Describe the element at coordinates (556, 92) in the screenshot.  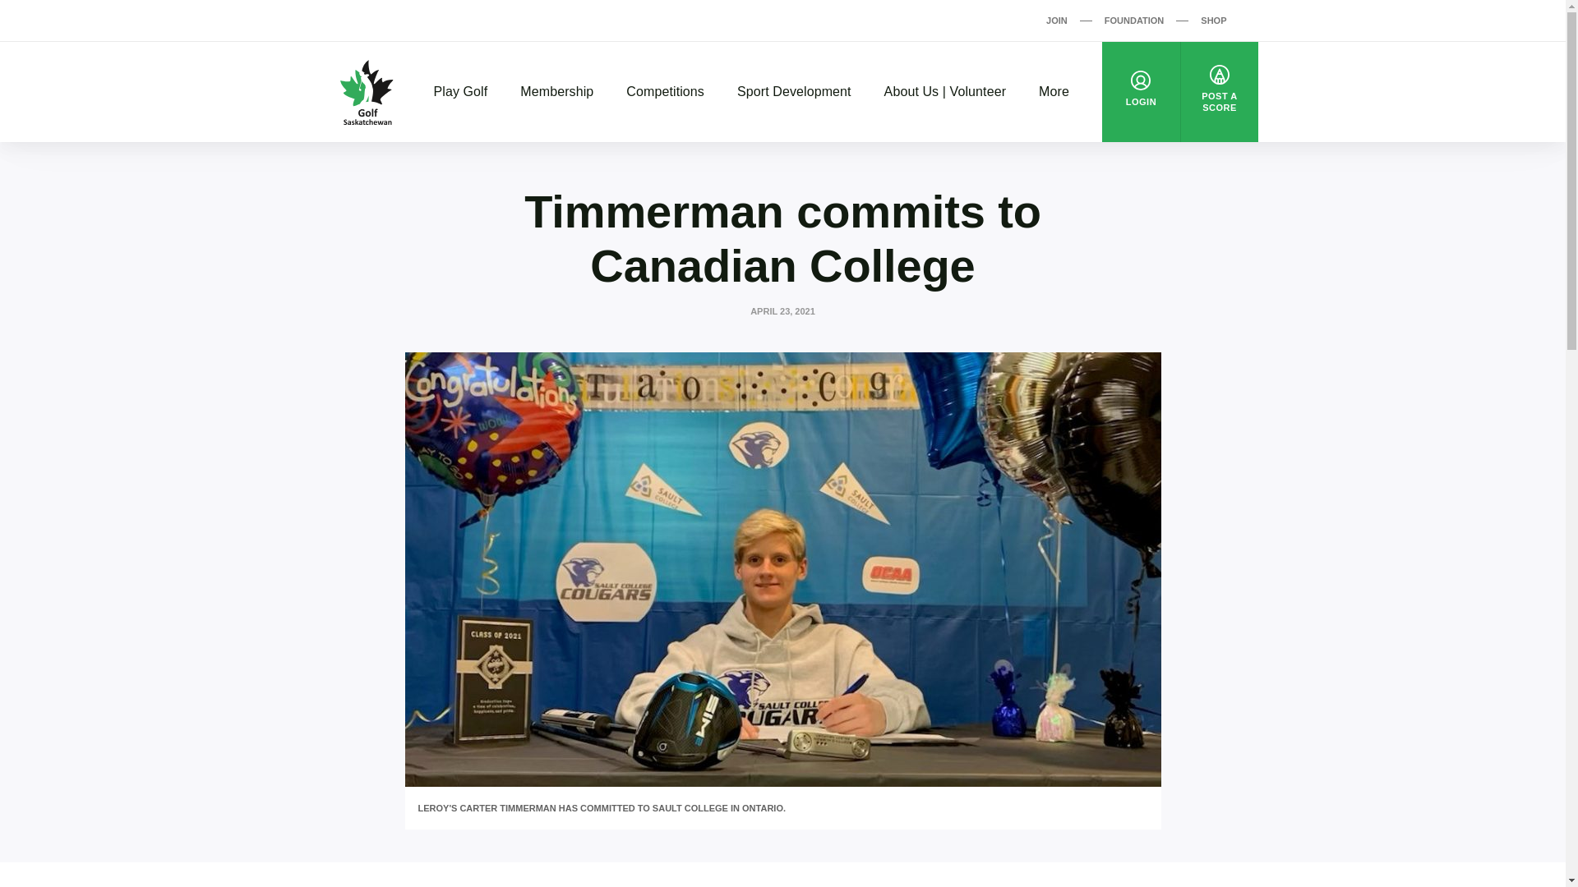
I see `Membership` at that location.